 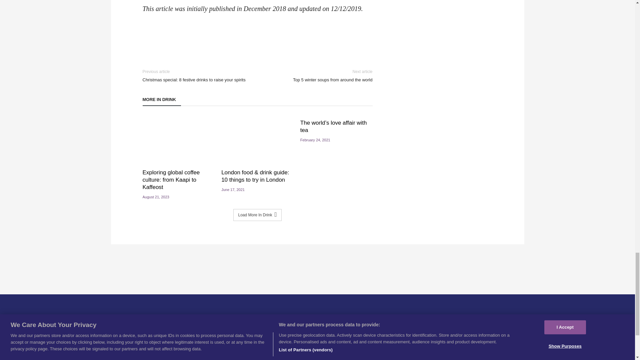 What do you see at coordinates (320, 76) in the screenshot?
I see `MORE IN DRINK` at bounding box center [320, 76].